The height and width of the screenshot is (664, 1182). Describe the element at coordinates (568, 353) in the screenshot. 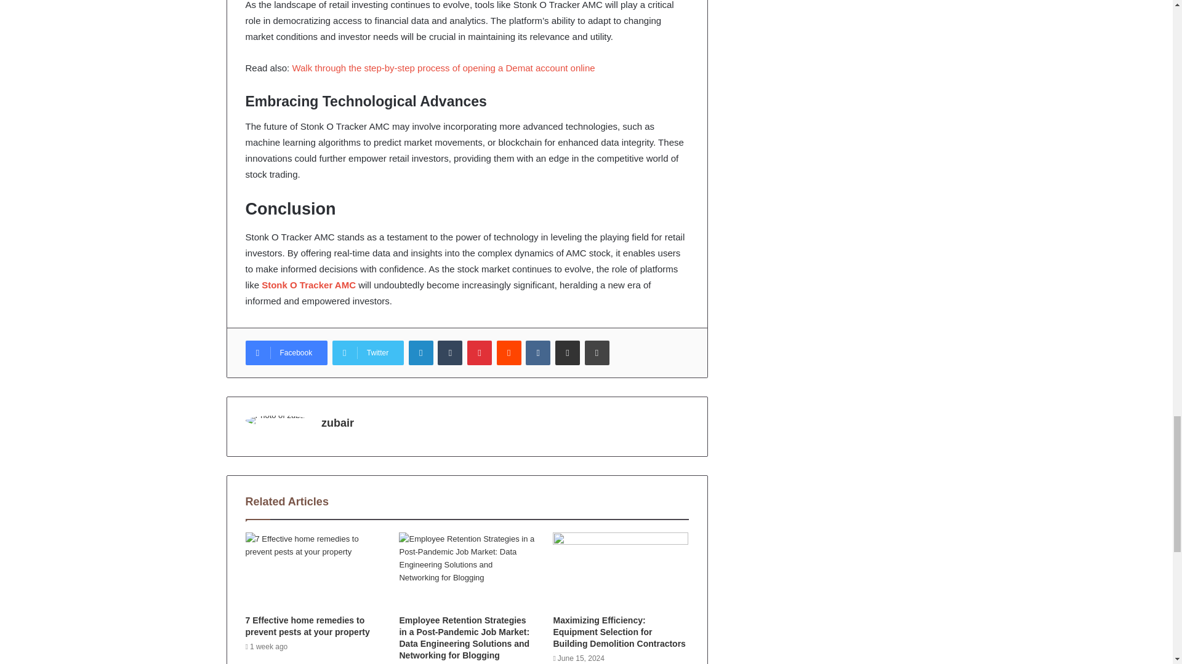

I see `Share via Email` at that location.